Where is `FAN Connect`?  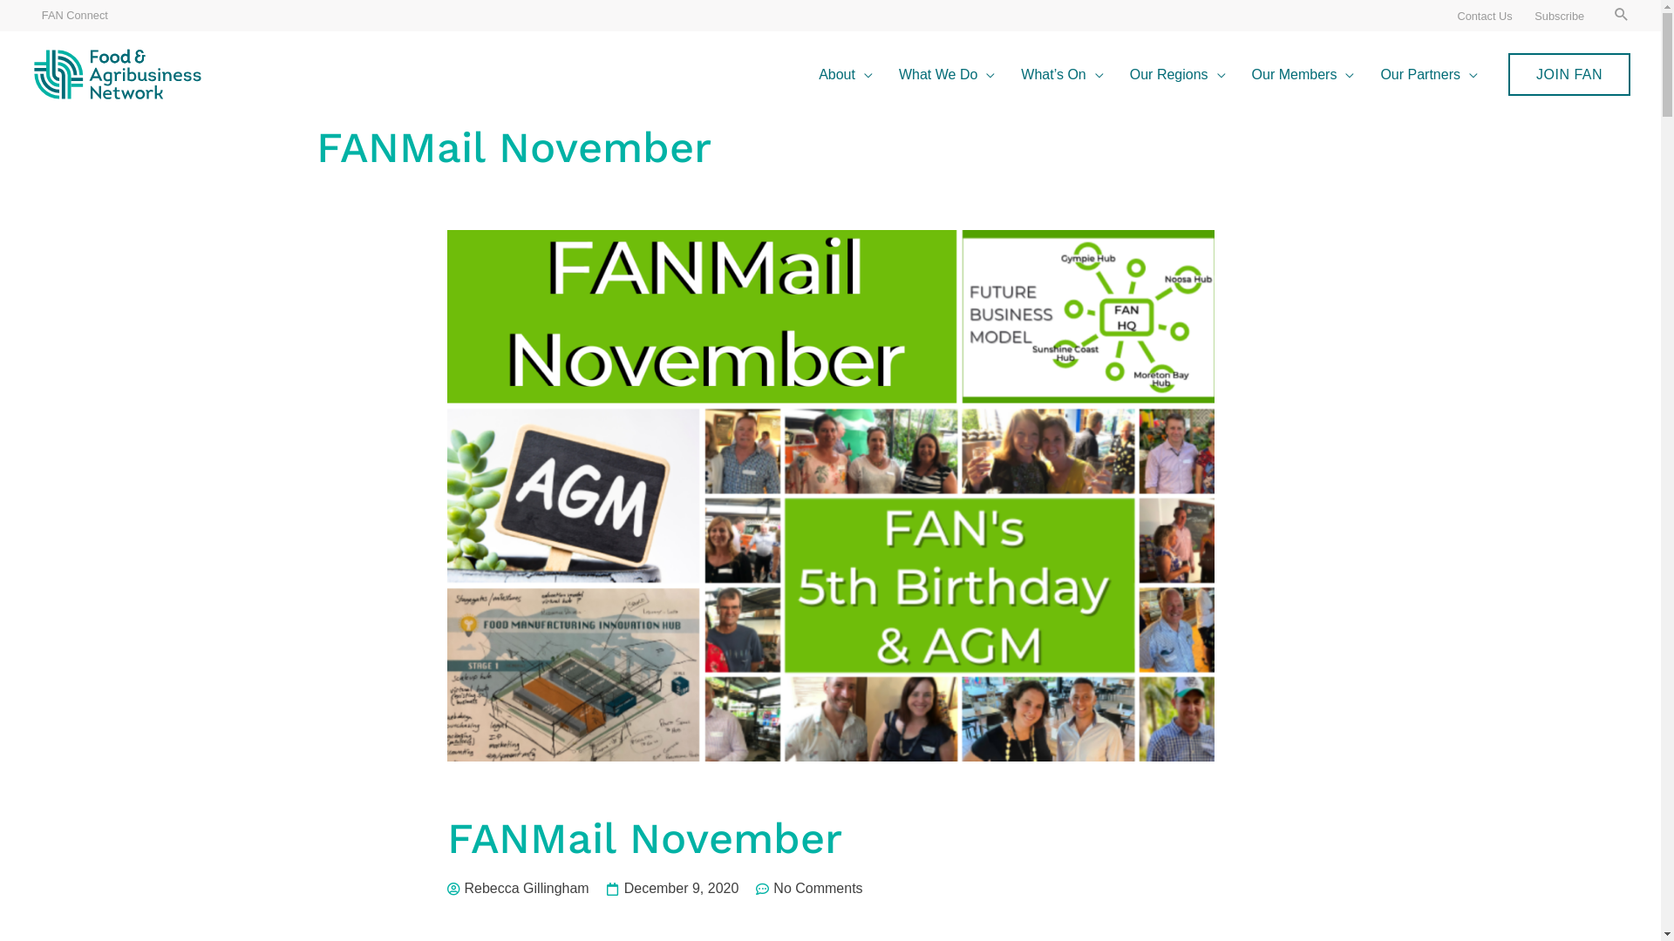
FAN Connect is located at coordinates (75, 16).